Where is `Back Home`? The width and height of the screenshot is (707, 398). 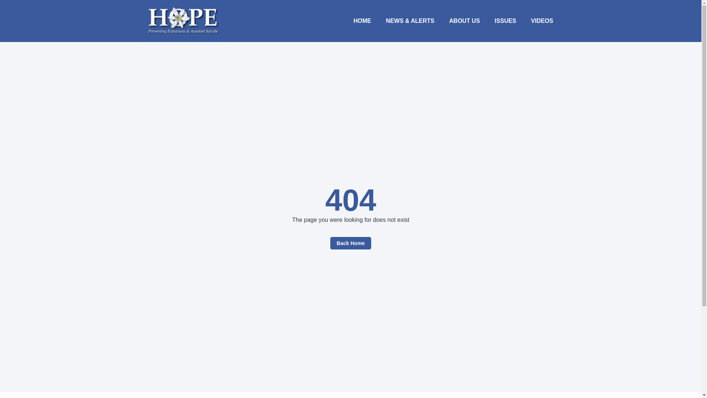 Back Home is located at coordinates (350, 243).